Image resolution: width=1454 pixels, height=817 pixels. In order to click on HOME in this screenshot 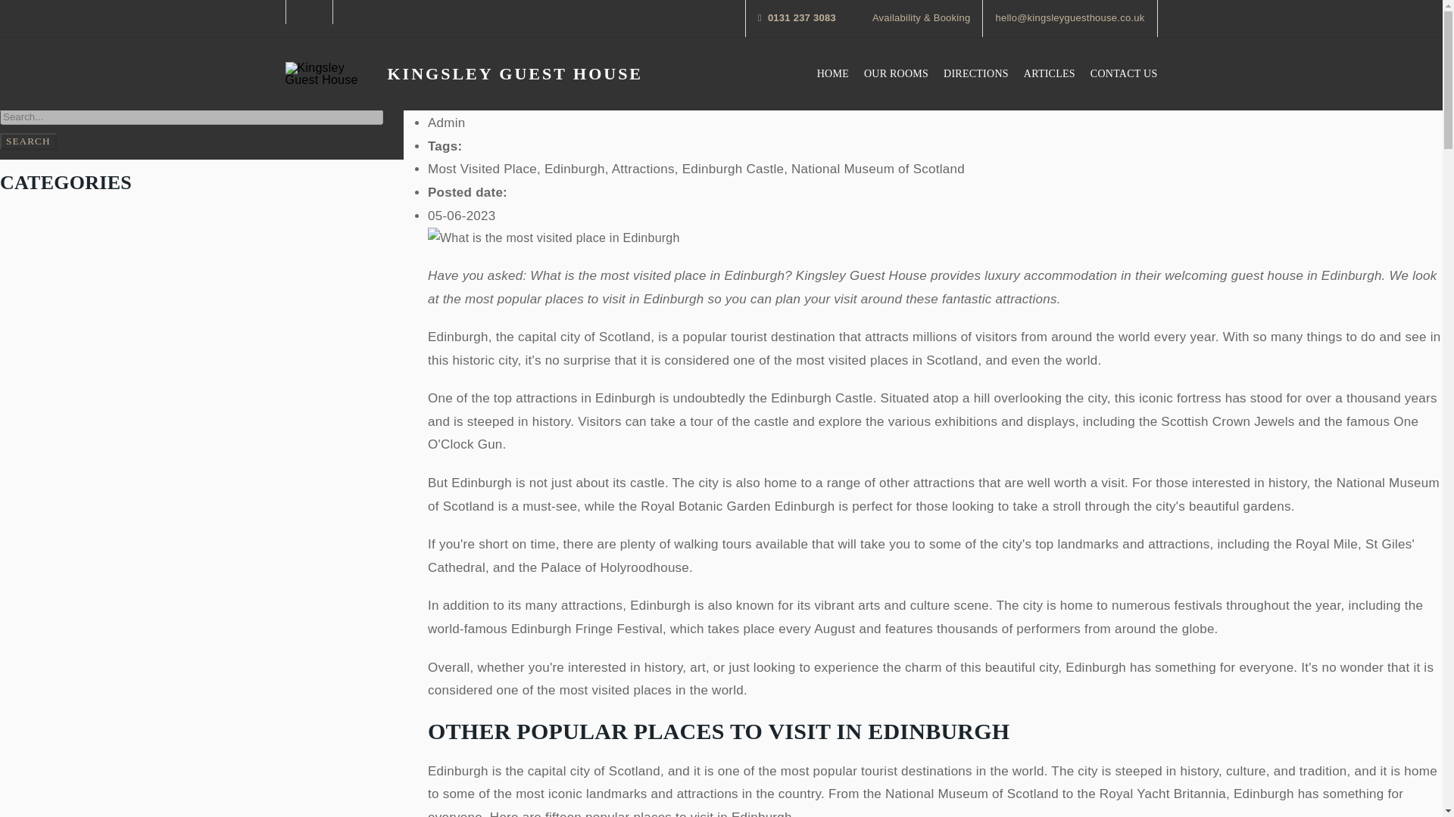, I will do `click(833, 73)`.